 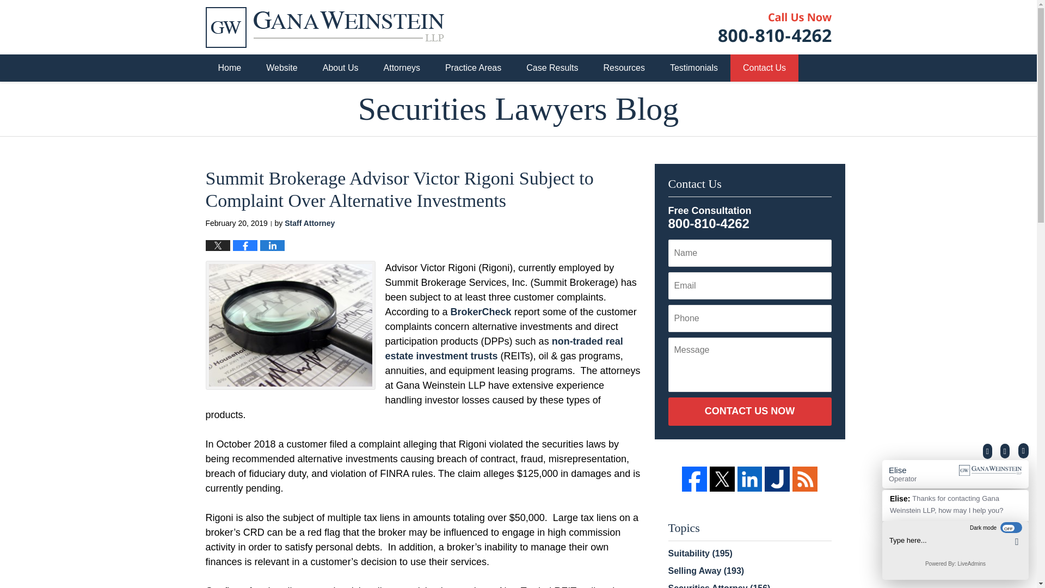 I want to click on LinkedIn, so click(x=750, y=479).